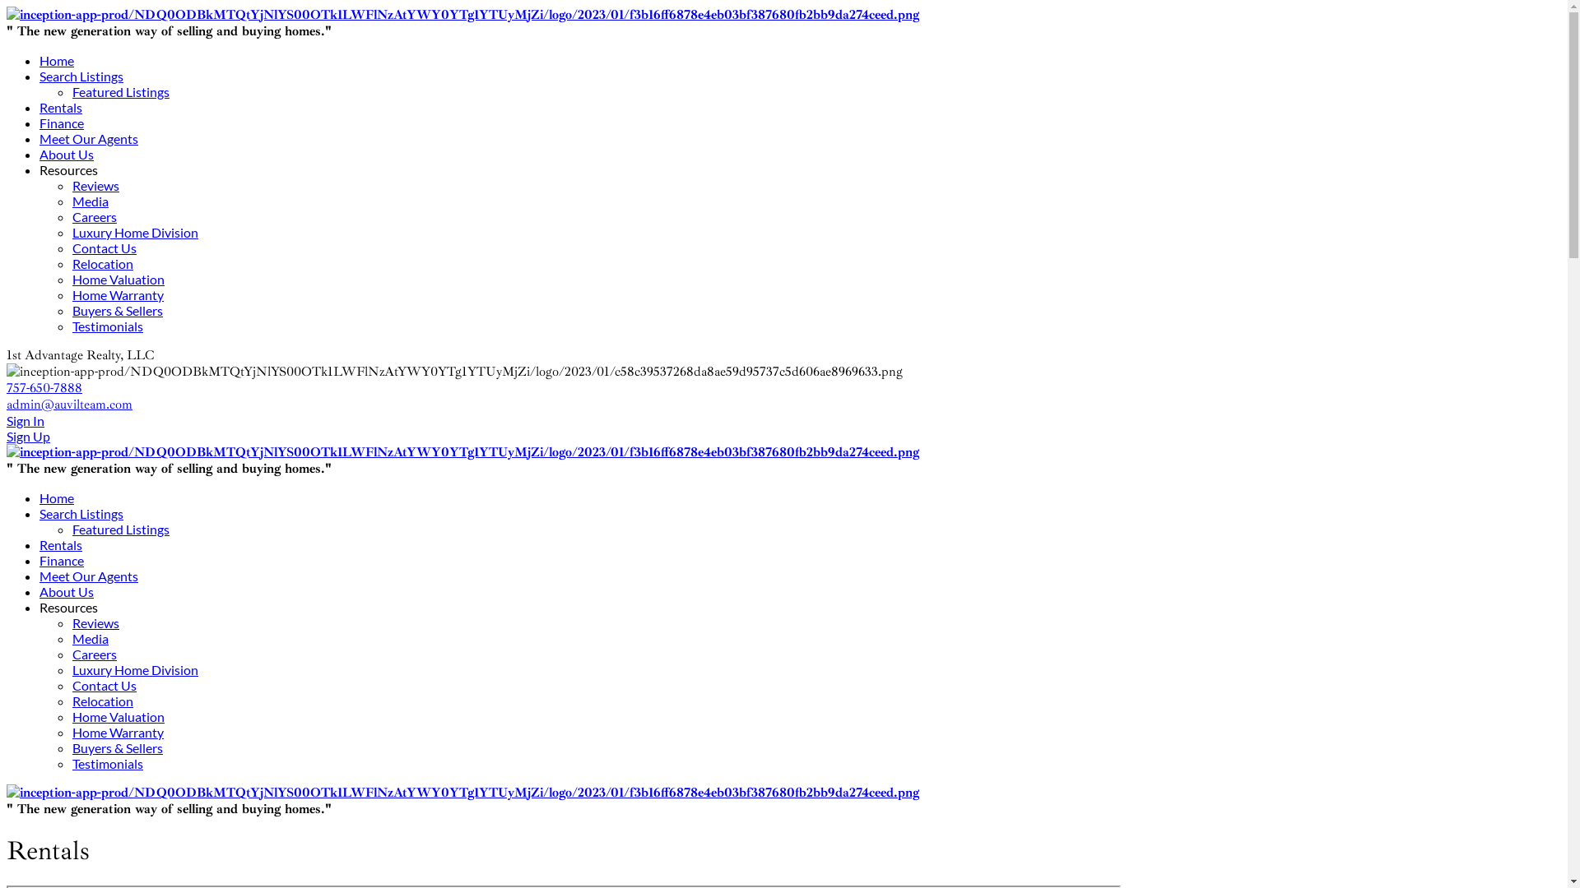  I want to click on Homepage, so click(462, 793).